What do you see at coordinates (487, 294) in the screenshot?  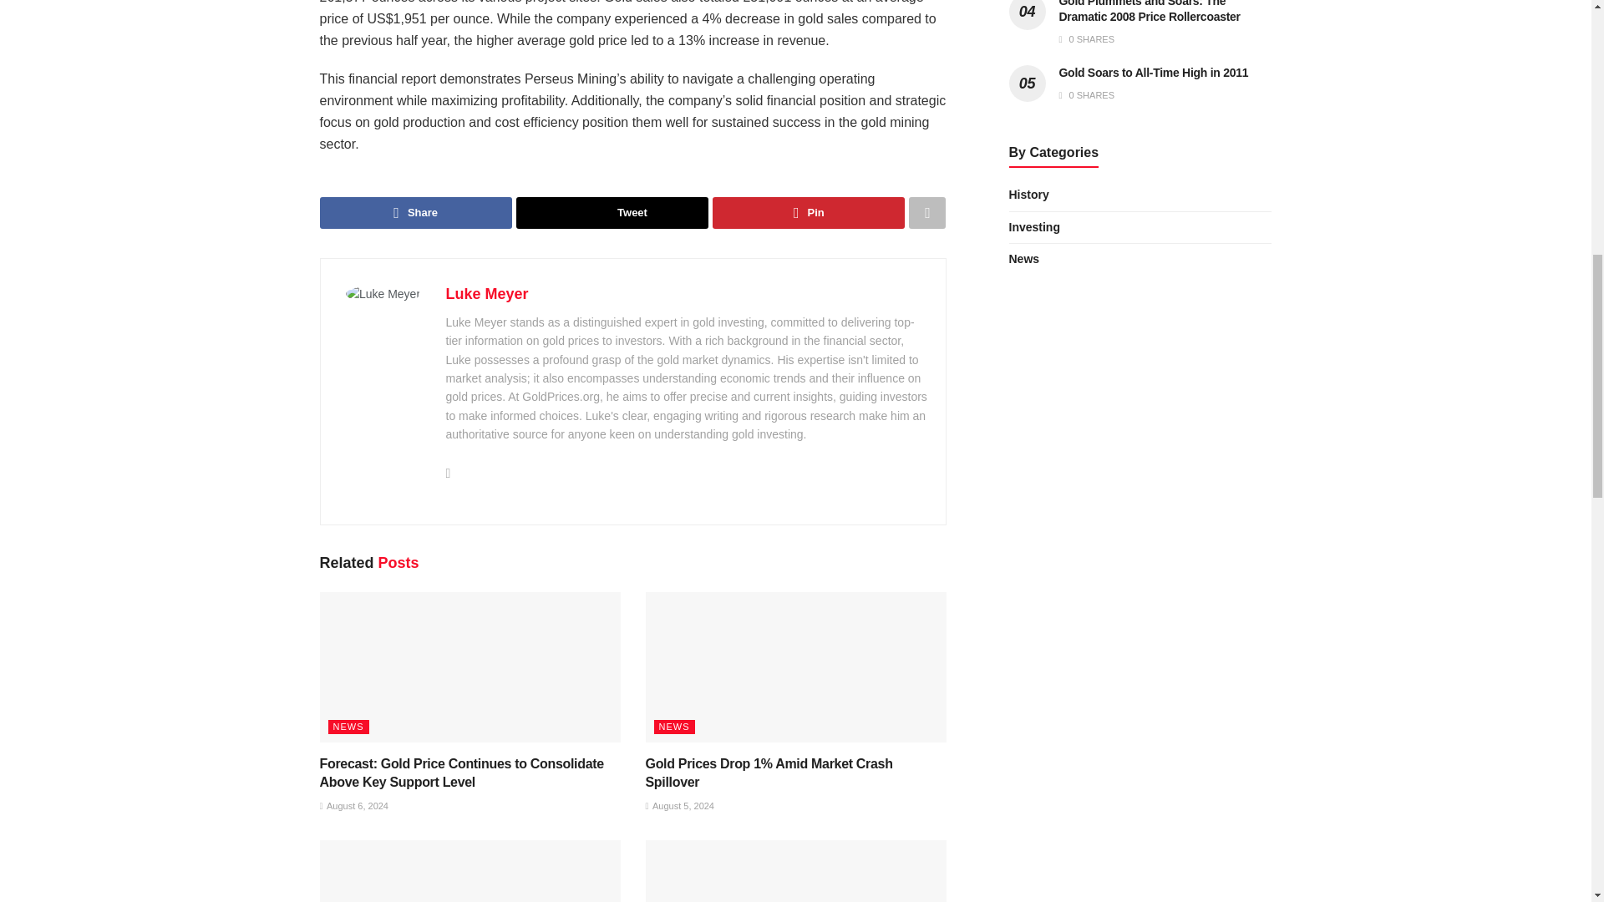 I see `Luke Meyer` at bounding box center [487, 294].